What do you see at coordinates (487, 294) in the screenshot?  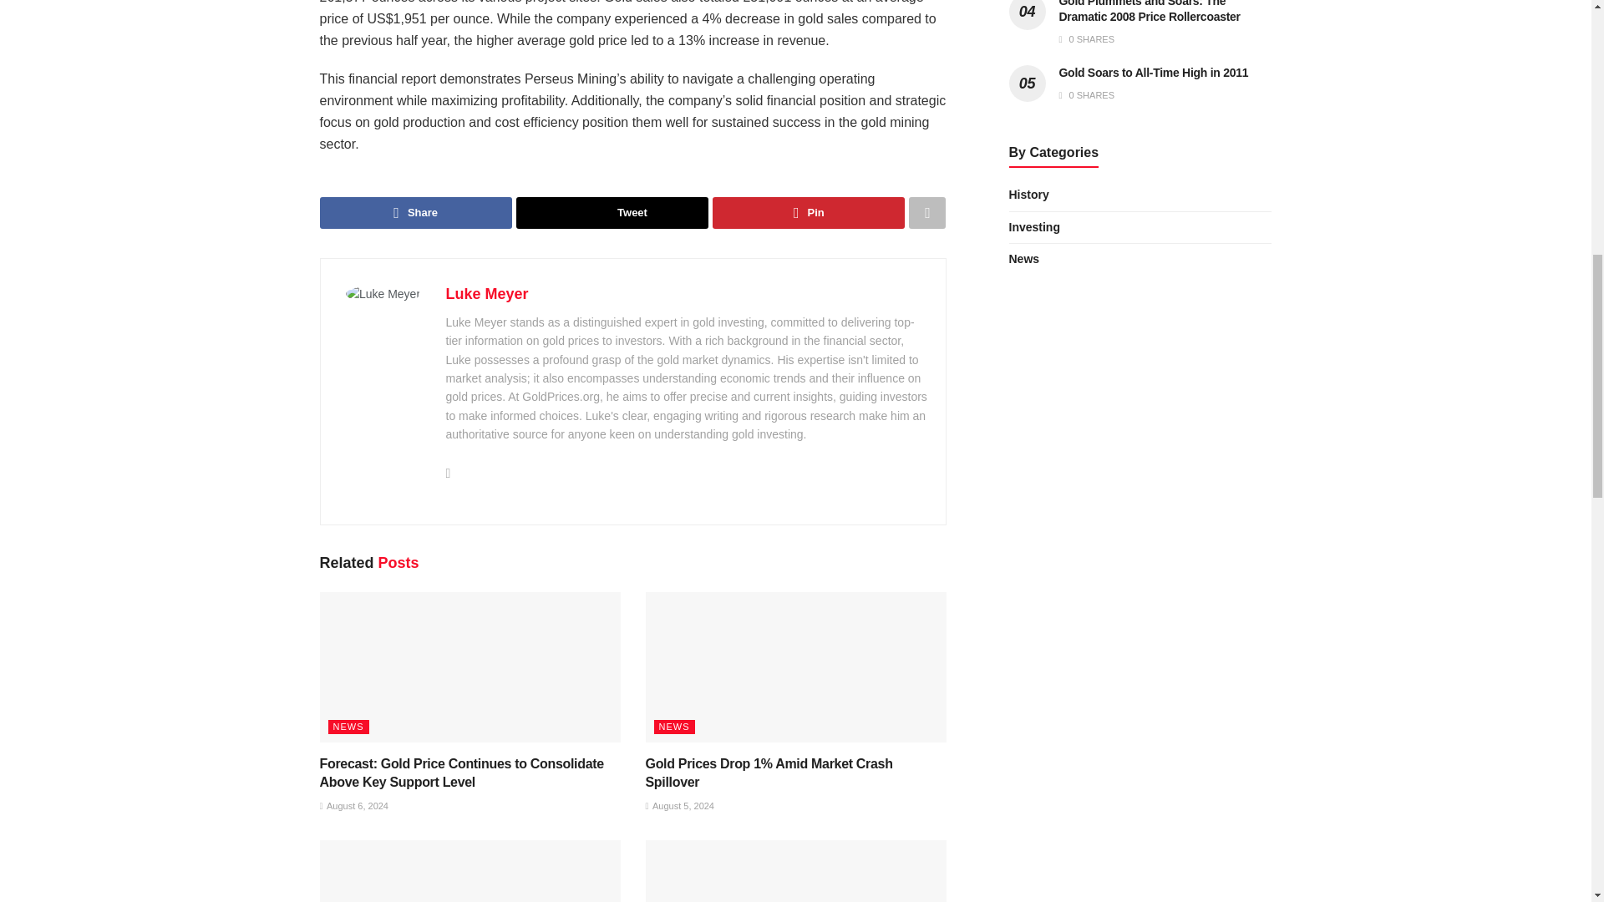 I see `Luke Meyer` at bounding box center [487, 294].